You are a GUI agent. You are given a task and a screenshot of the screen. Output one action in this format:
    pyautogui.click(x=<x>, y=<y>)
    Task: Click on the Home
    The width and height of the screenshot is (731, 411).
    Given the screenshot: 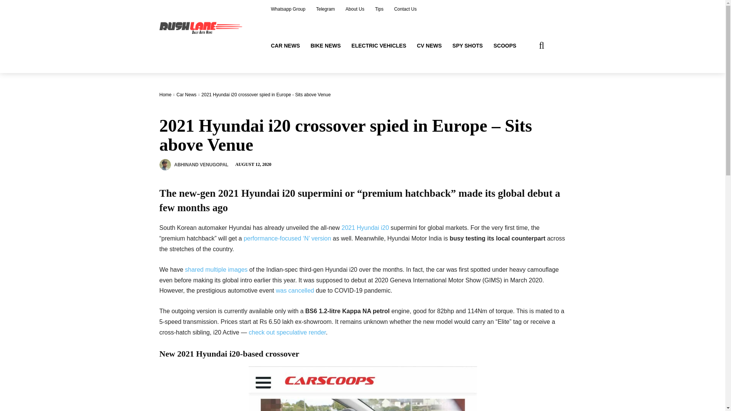 What is the action you would take?
    pyautogui.click(x=165, y=94)
    